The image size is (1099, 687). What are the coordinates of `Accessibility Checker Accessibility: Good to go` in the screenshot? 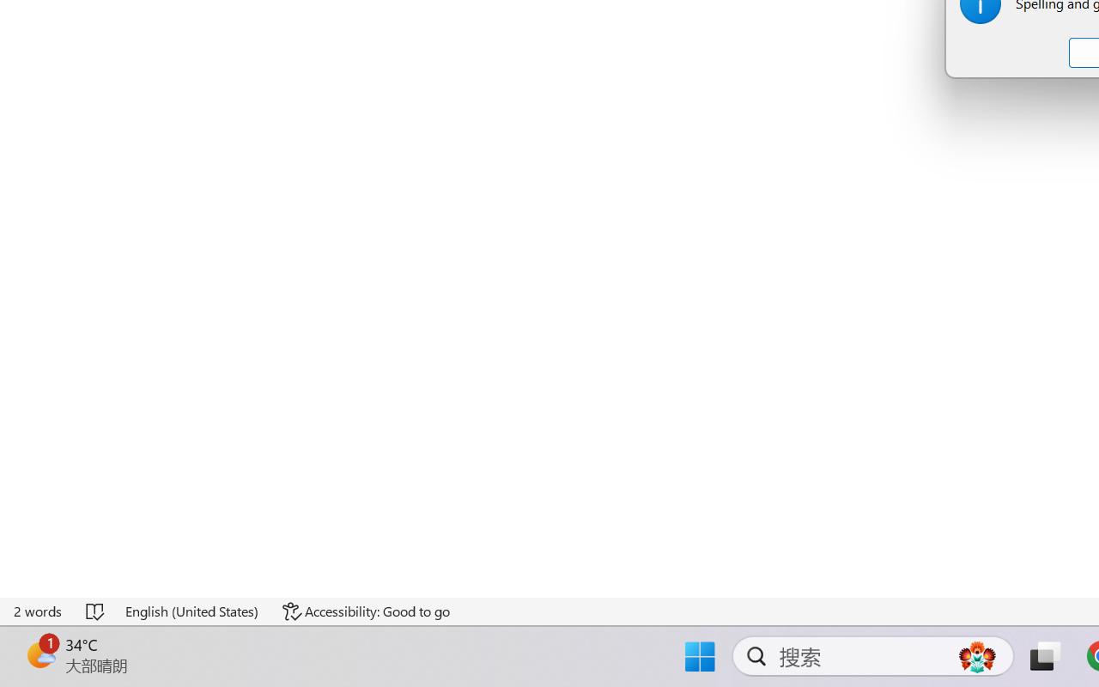 It's located at (366, 611).